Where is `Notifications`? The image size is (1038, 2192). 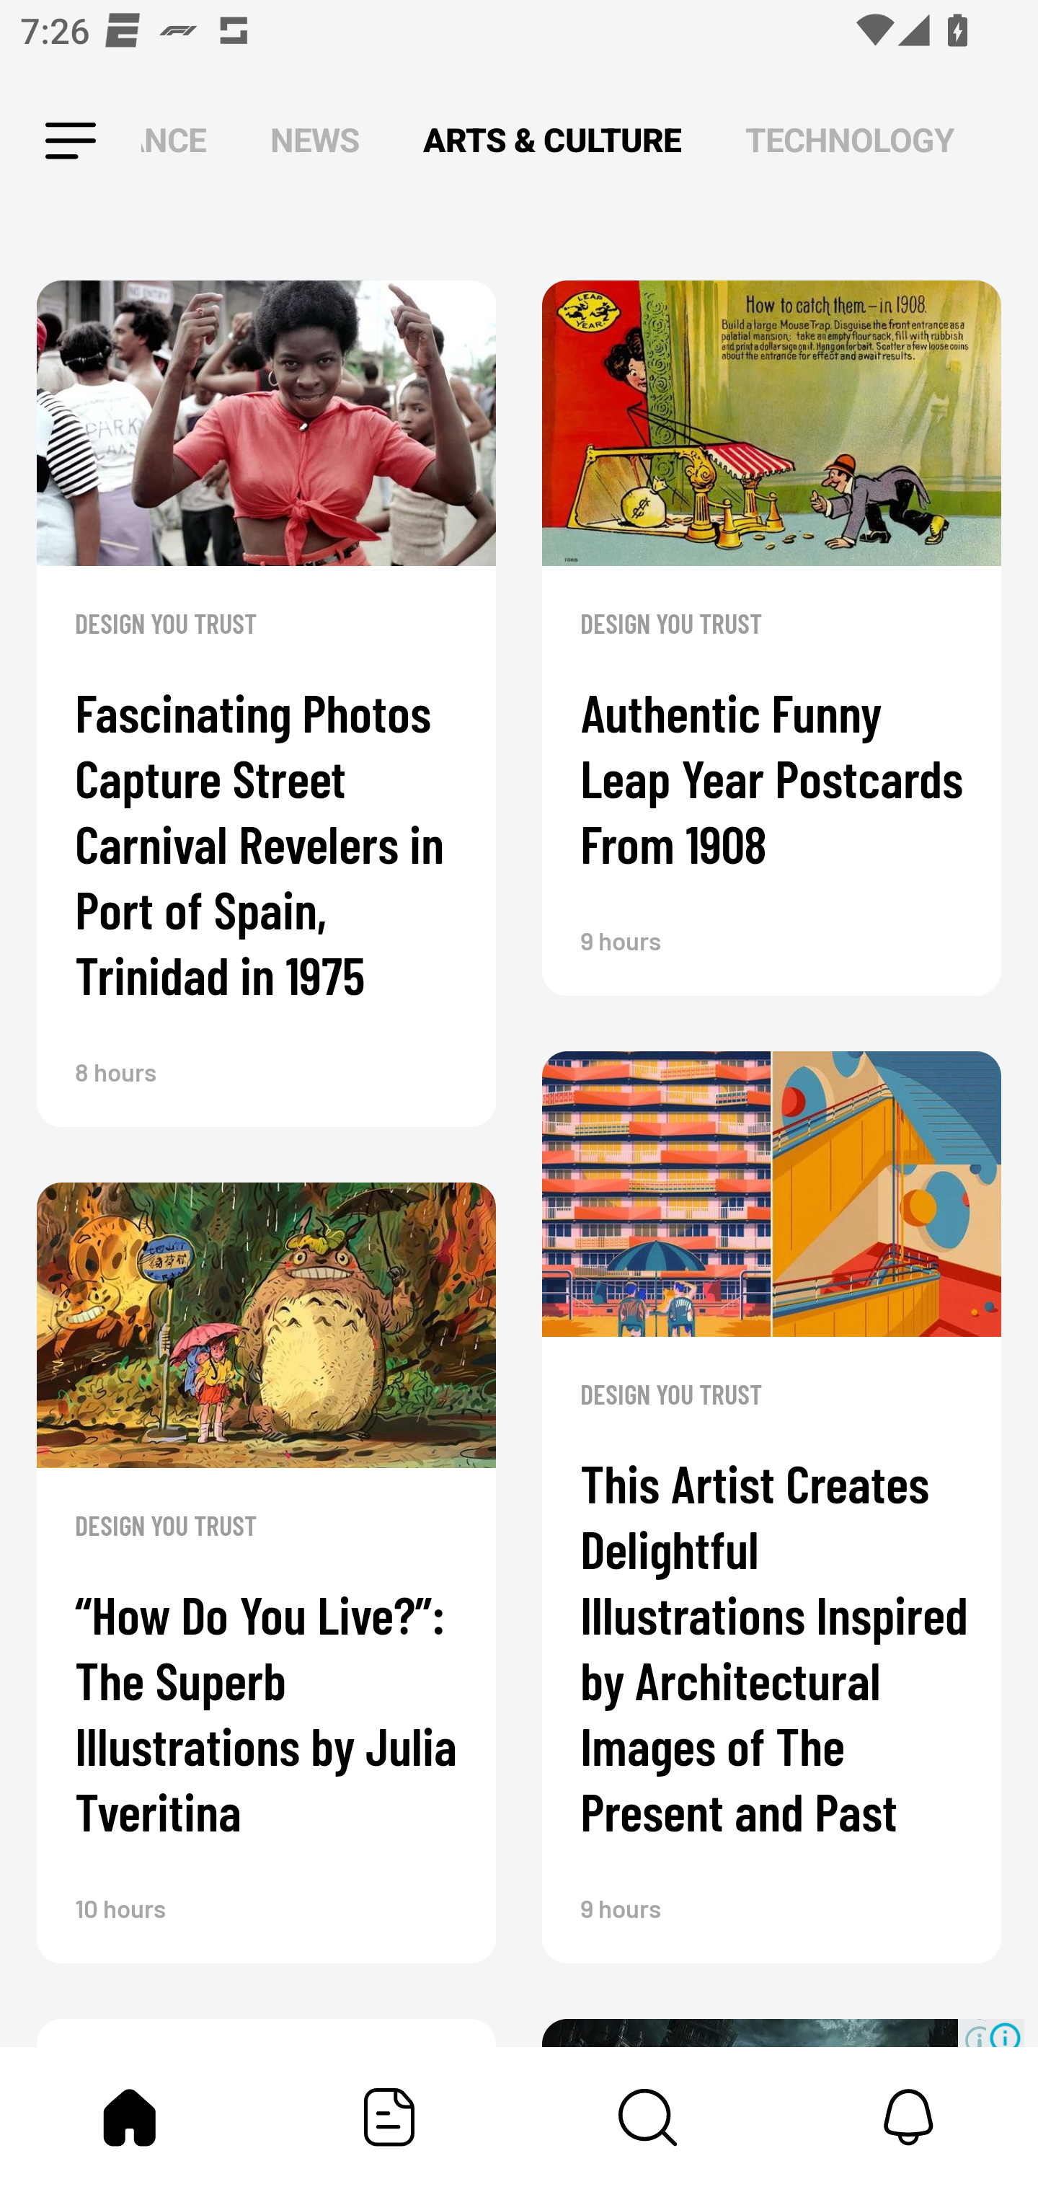 Notifications is located at coordinates (908, 2117).